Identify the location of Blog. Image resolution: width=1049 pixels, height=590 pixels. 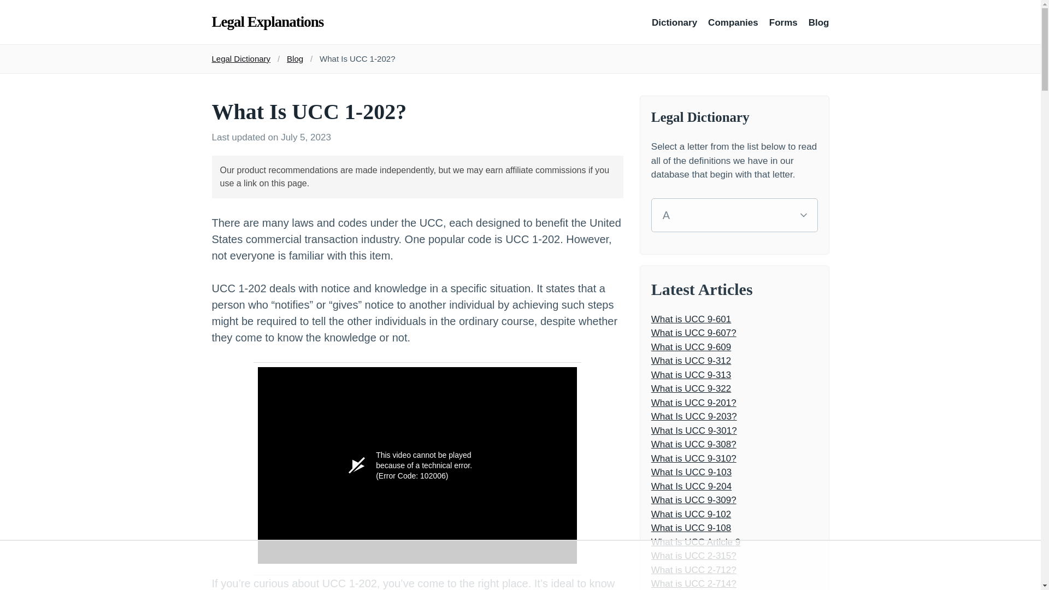
(819, 23).